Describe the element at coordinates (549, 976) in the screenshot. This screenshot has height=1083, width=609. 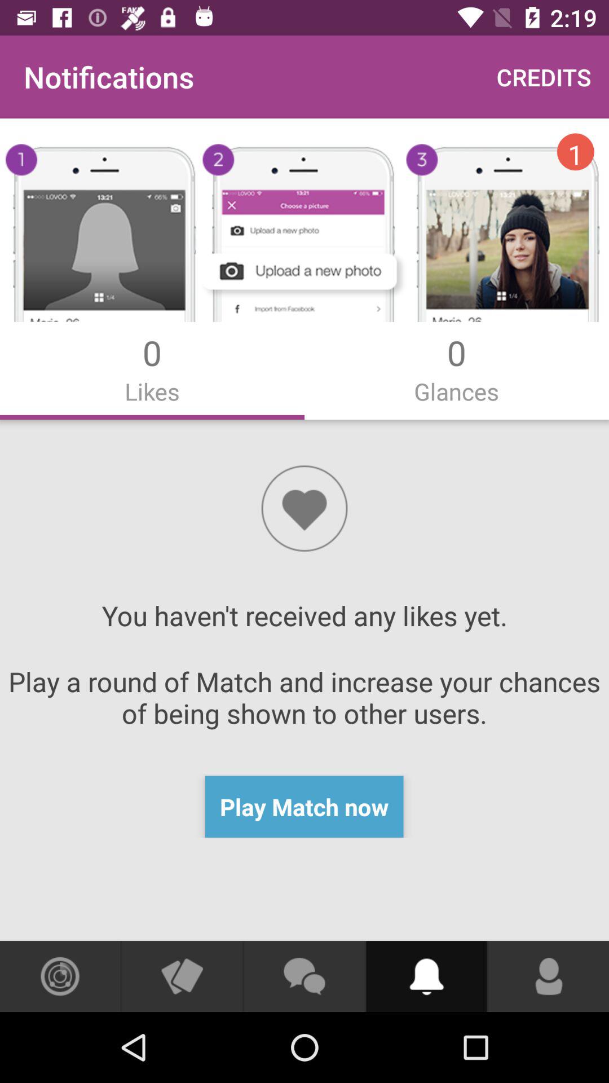
I see `view your profile` at that location.